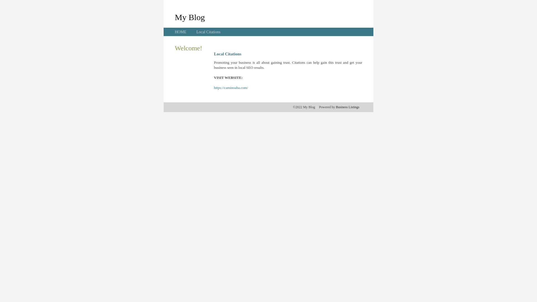 The width and height of the screenshot is (537, 302). I want to click on Local Citations, so click(208, 32).